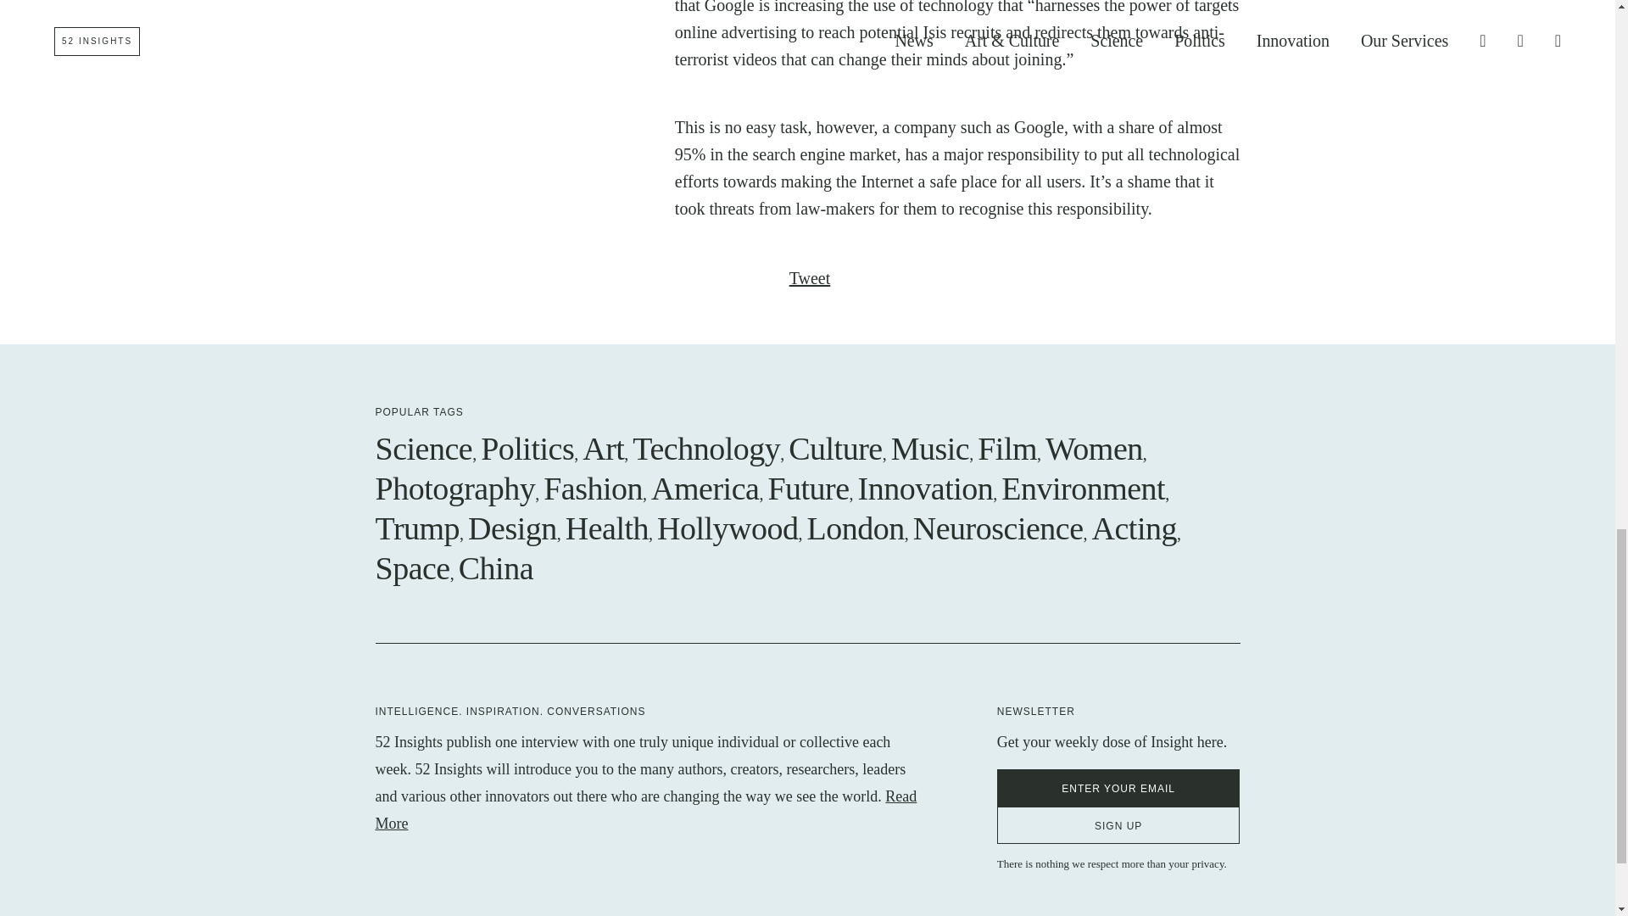 The height and width of the screenshot is (916, 1628). I want to click on Art, so click(603, 448).